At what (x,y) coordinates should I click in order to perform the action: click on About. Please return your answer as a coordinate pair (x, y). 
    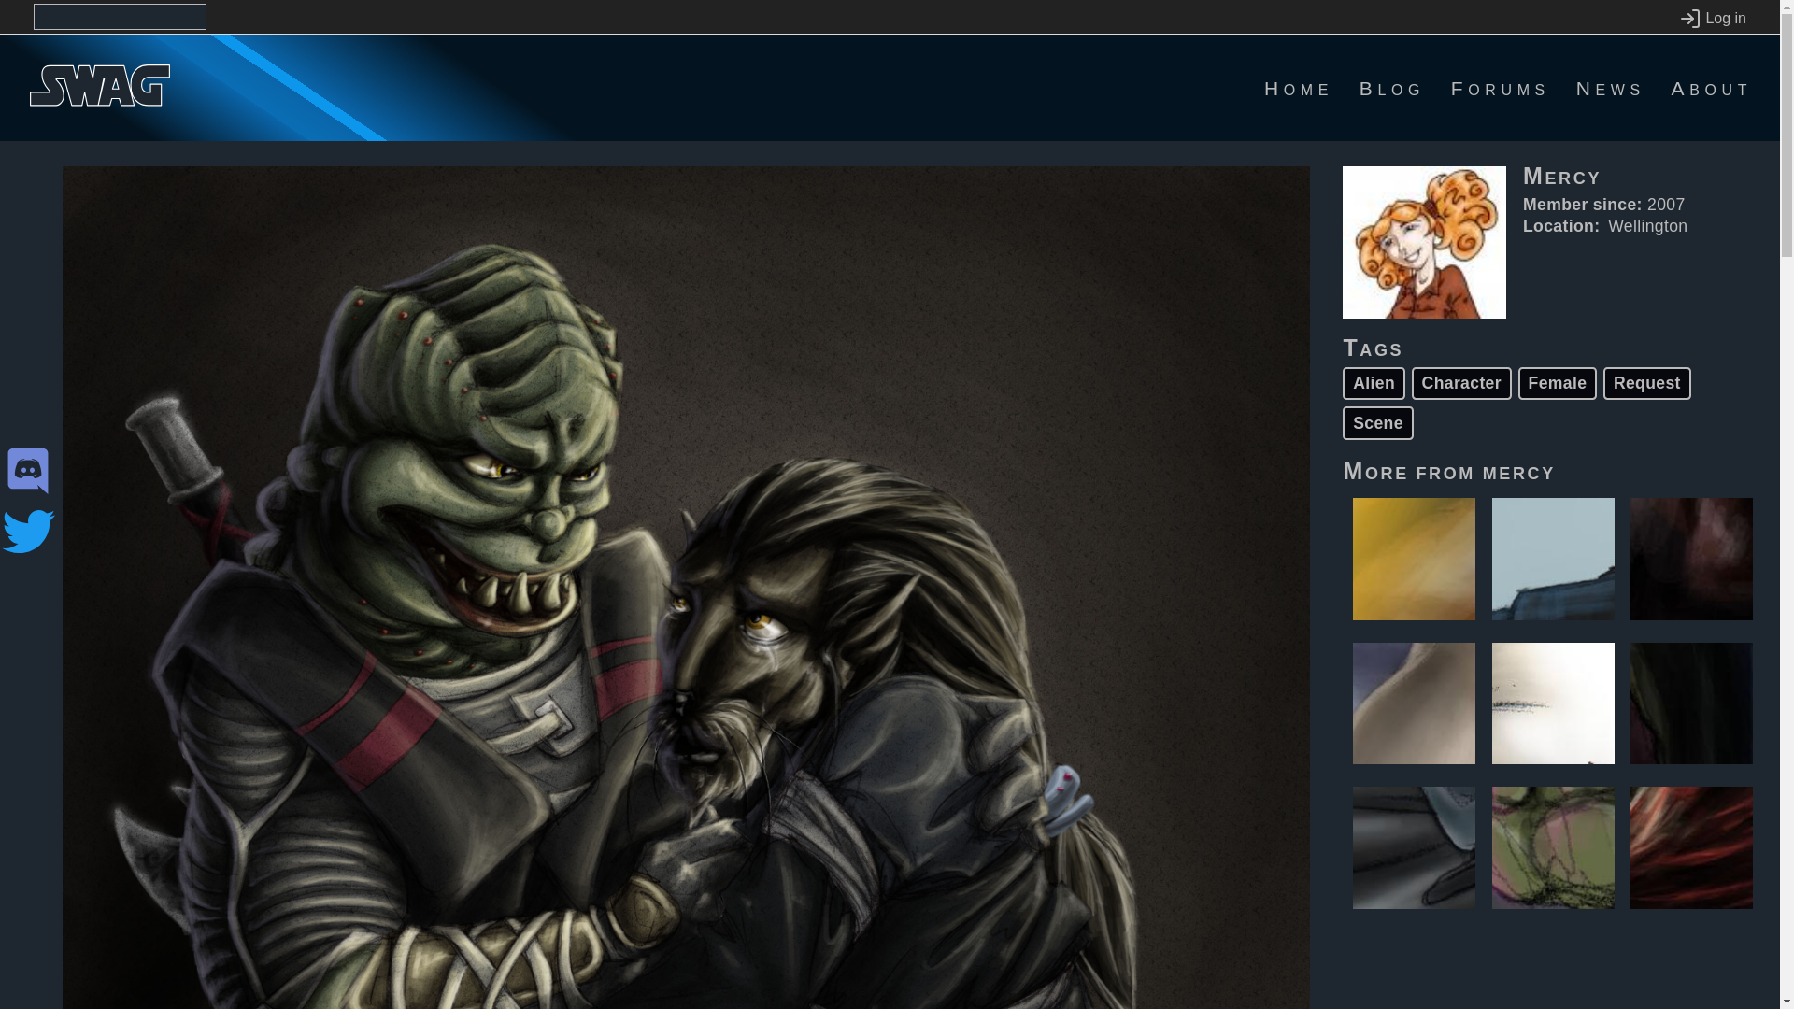
    Looking at the image, I should click on (1712, 88).